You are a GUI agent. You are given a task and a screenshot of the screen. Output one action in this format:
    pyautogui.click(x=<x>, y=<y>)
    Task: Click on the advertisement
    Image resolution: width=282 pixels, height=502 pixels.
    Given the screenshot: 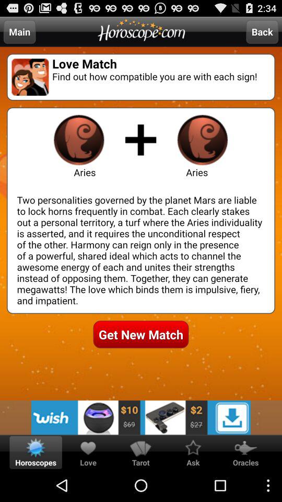 What is the action you would take?
    pyautogui.click(x=141, y=417)
    